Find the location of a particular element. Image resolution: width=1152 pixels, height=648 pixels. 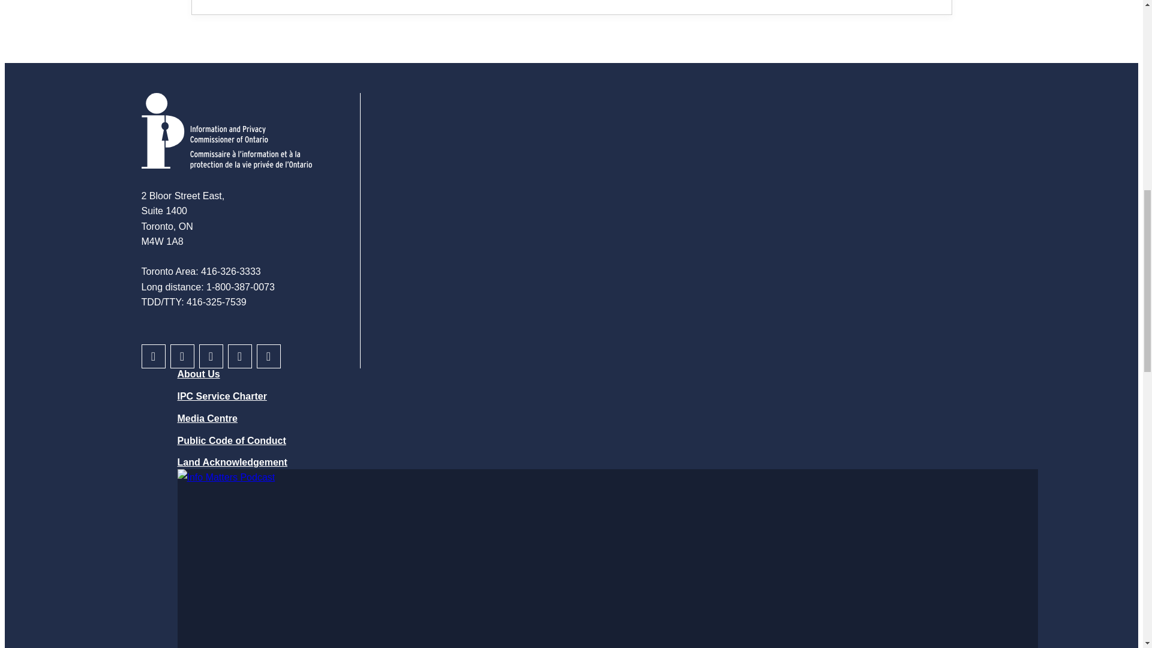

Follow us on Linkedin. is located at coordinates (211, 356).